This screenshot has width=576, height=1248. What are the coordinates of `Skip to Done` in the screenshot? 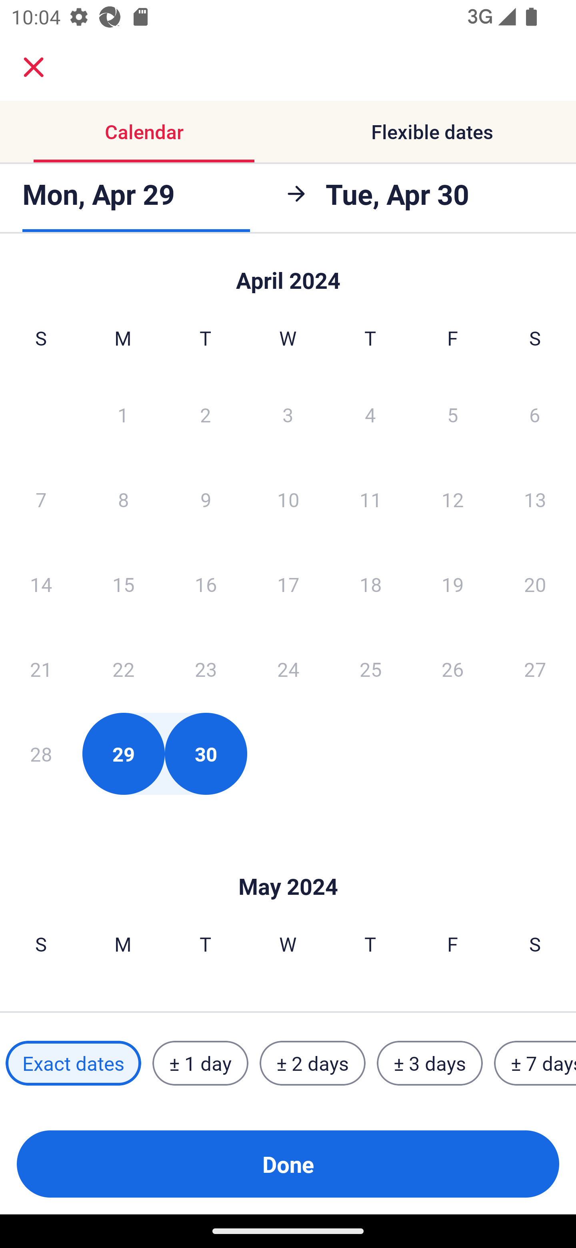 It's located at (288, 862).